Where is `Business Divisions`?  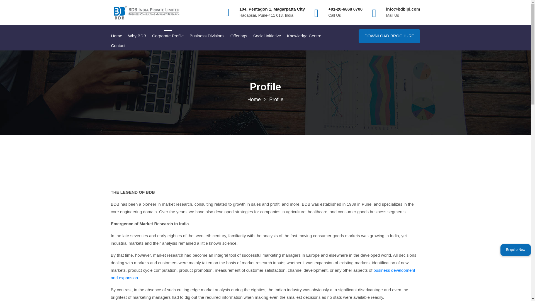 Business Divisions is located at coordinates (207, 36).